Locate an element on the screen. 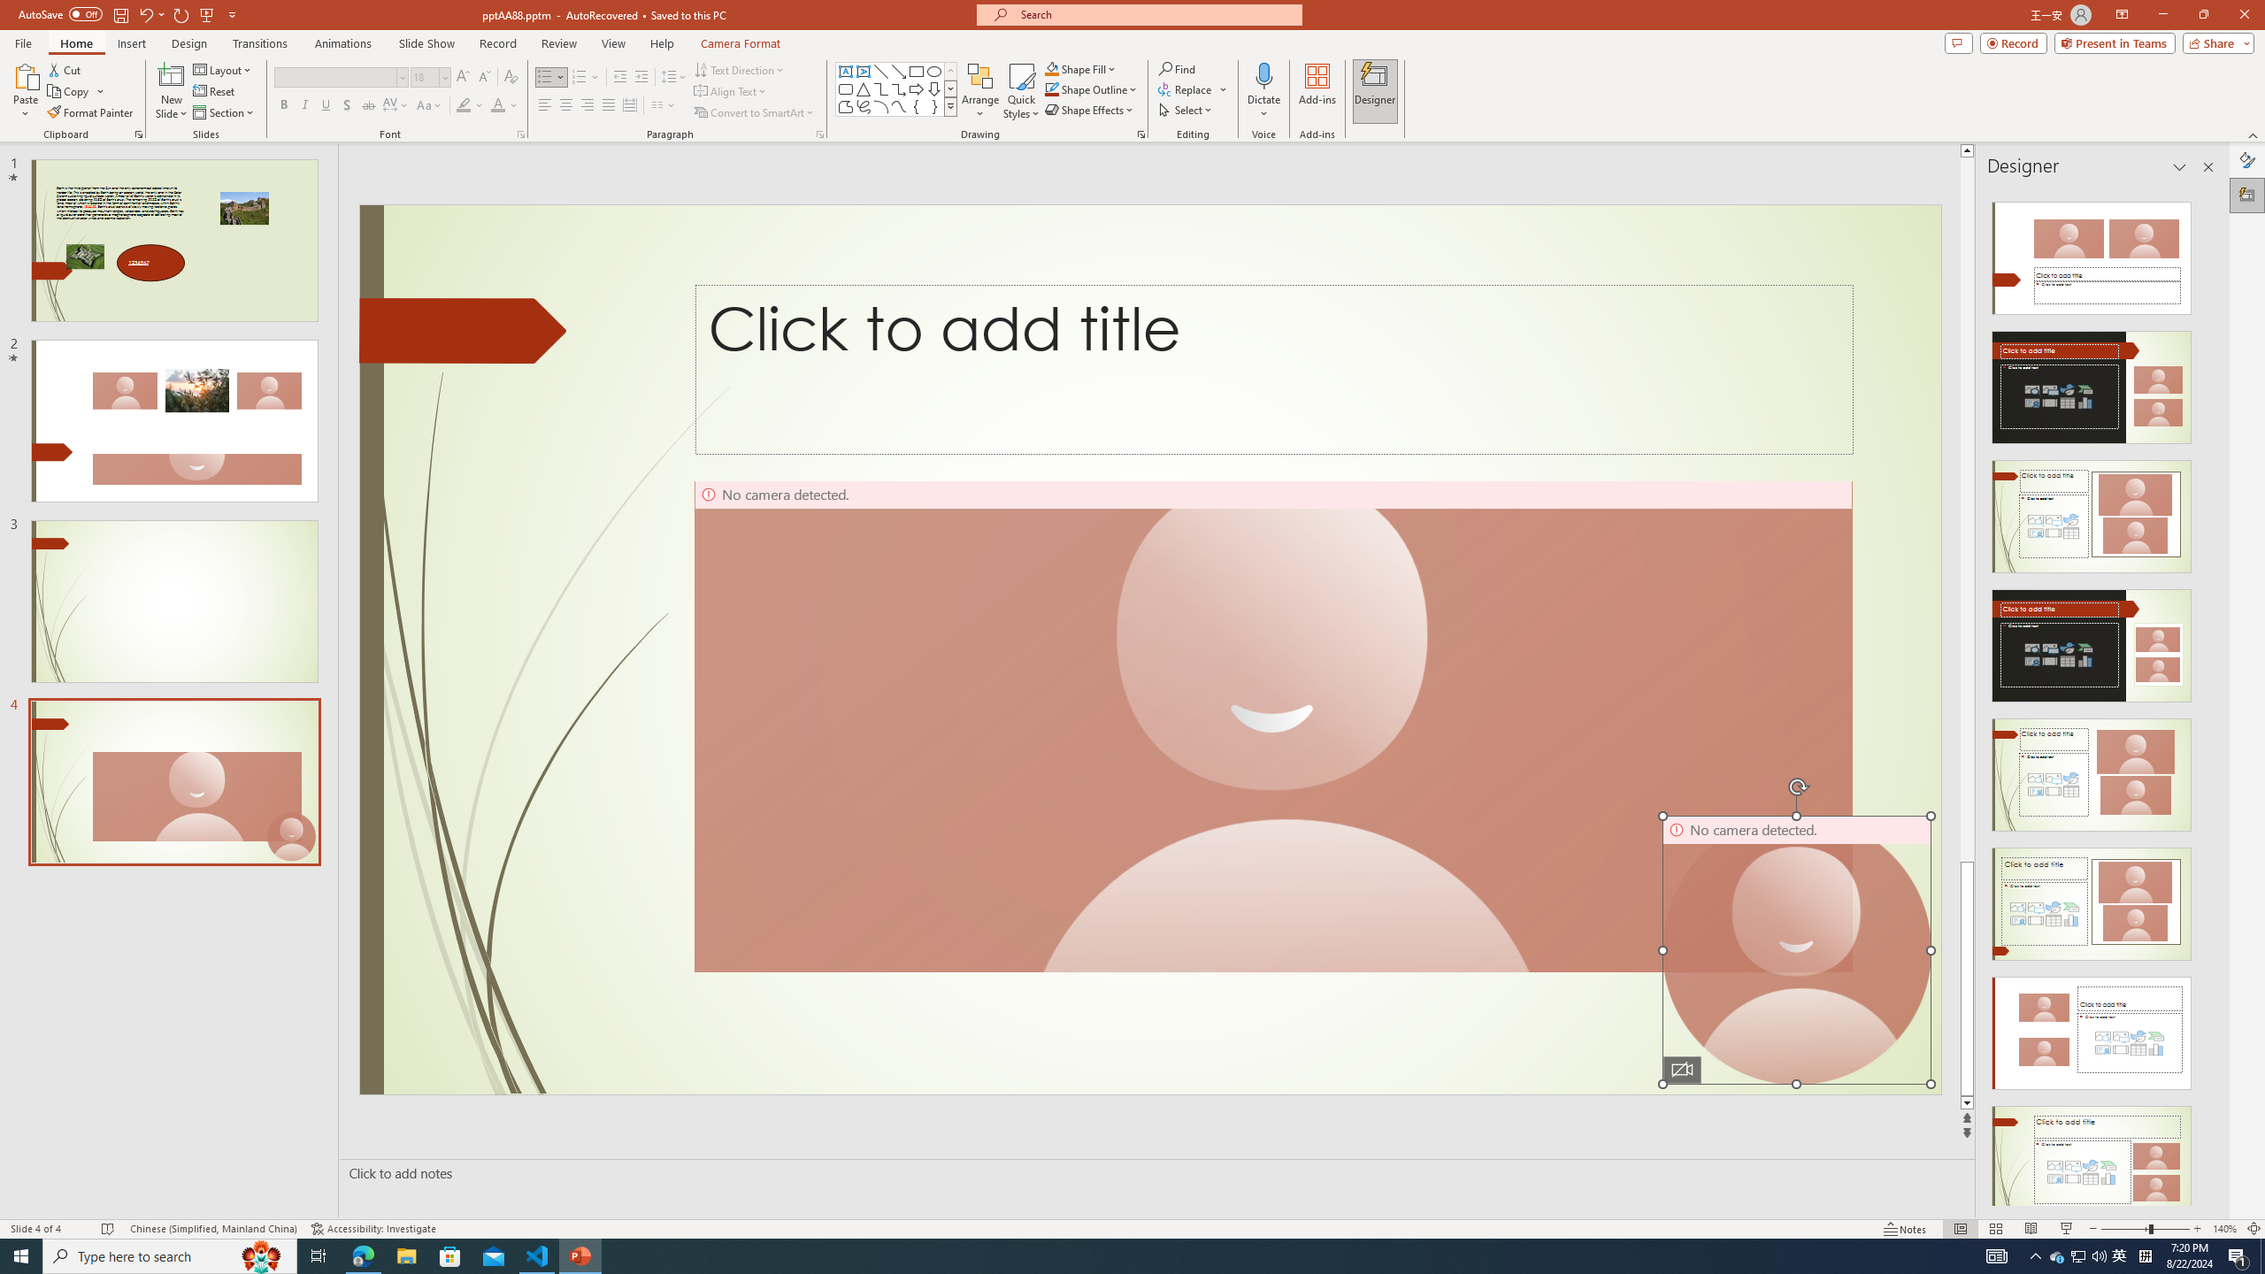 This screenshot has height=1274, width=2265. Close is located at coordinates (2244, 15).